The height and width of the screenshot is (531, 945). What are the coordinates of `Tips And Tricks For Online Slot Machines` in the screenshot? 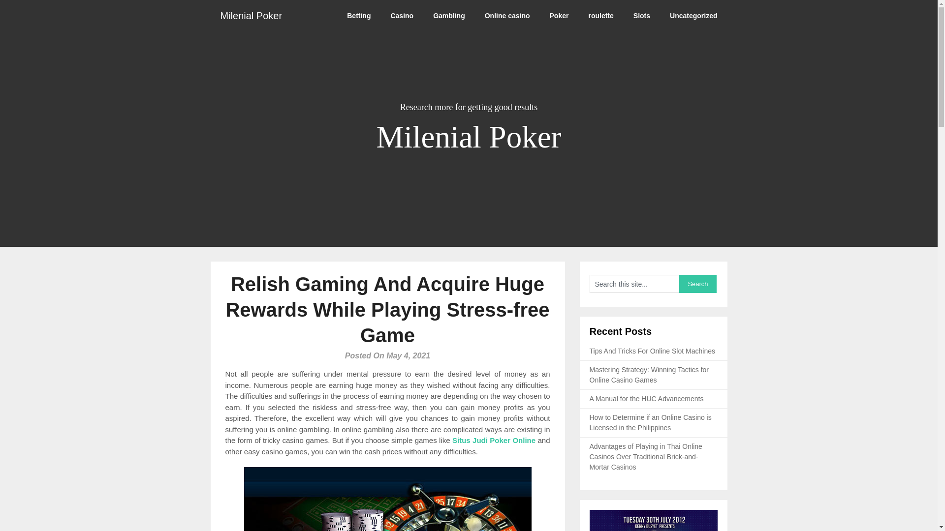 It's located at (653, 351).